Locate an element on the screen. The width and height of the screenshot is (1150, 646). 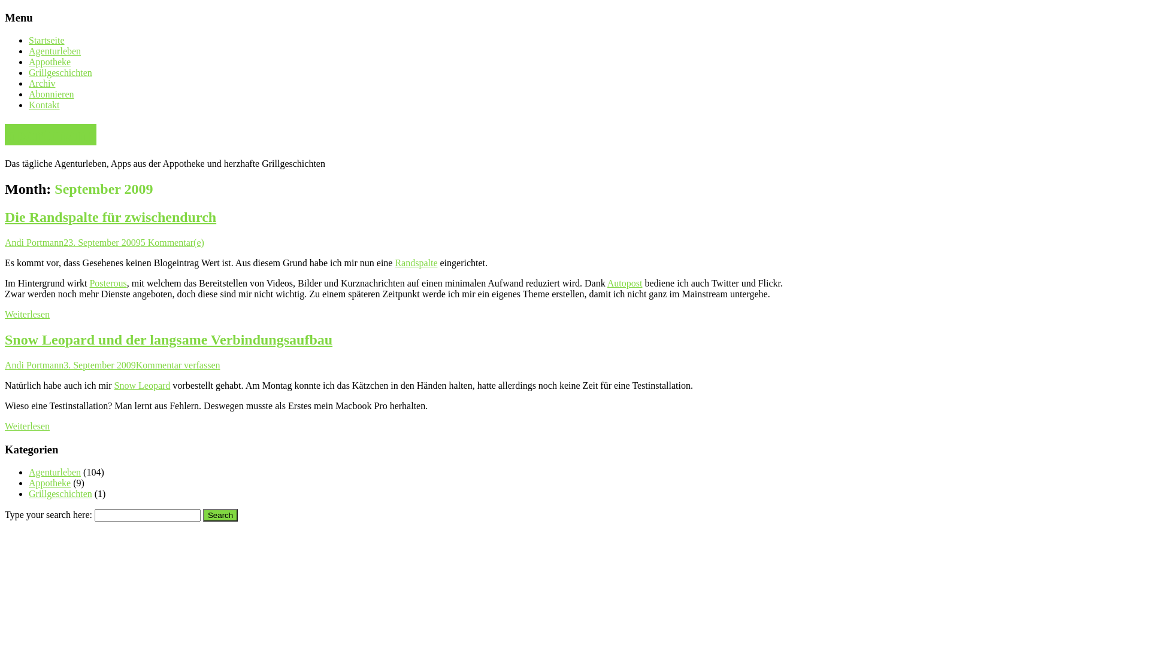
Kommentar verfassen is located at coordinates (178, 365).